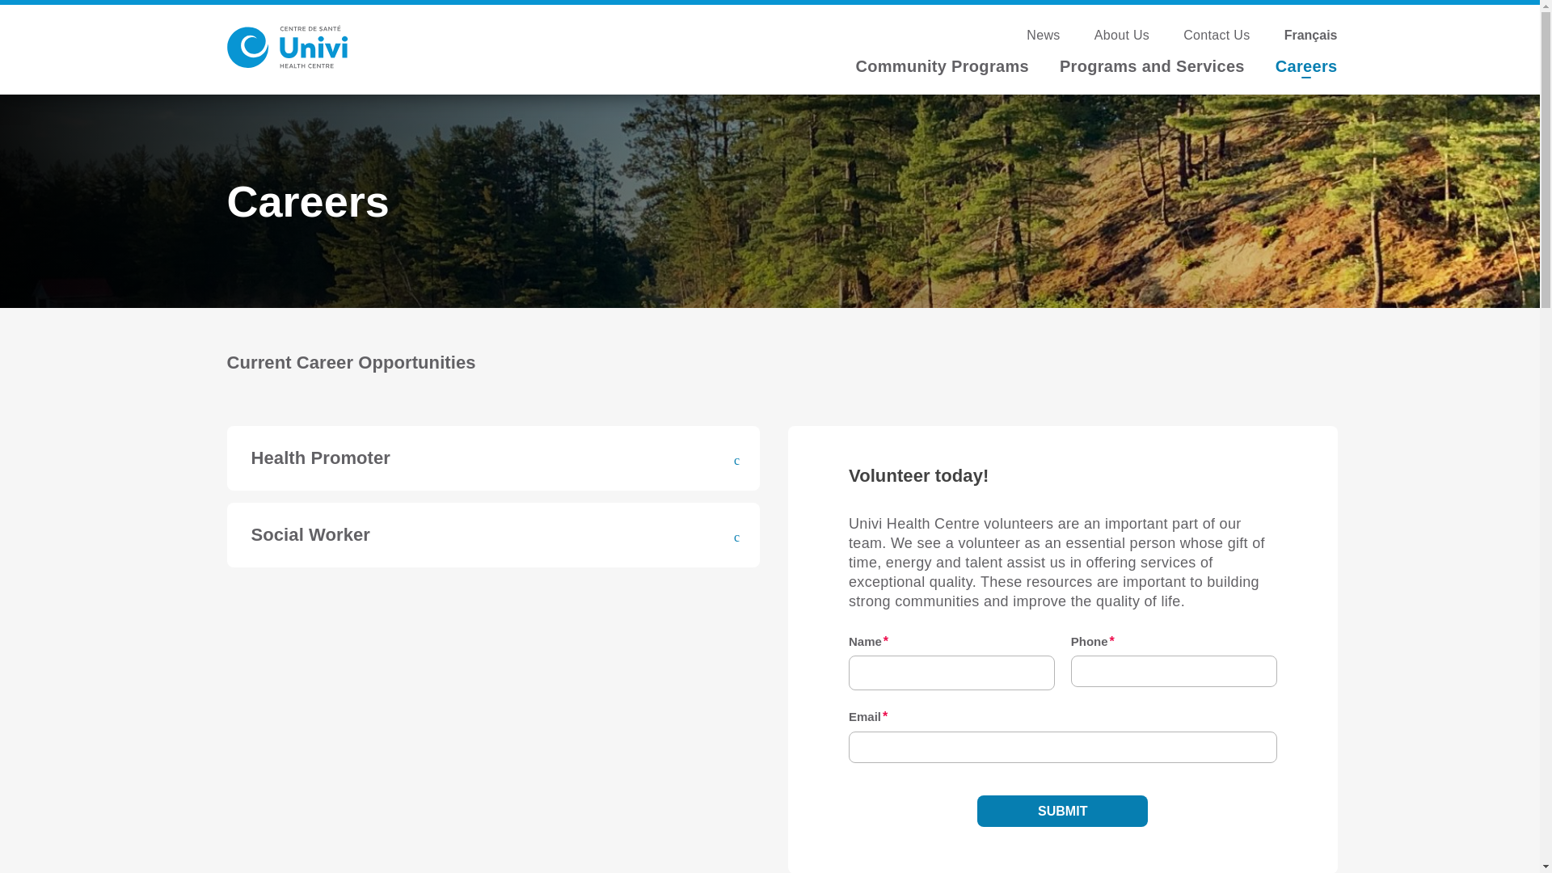 This screenshot has width=1552, height=873. Describe the element at coordinates (1152, 66) in the screenshot. I see `Programs and Services` at that location.